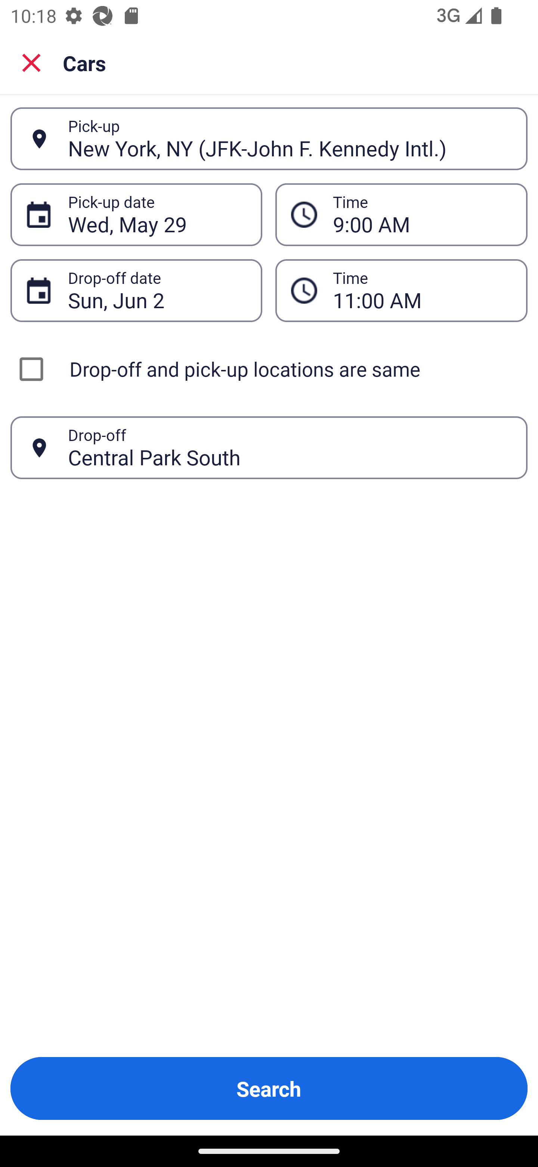 Image resolution: width=538 pixels, height=1167 pixels. What do you see at coordinates (31, 62) in the screenshot?
I see `Close search screen` at bounding box center [31, 62].